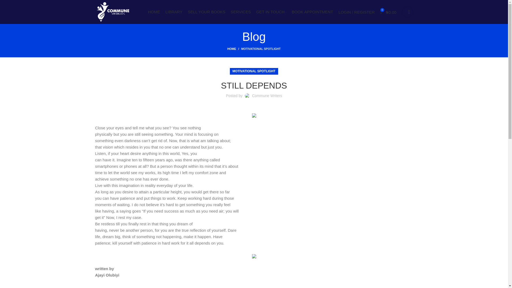 The width and height of the screenshot is (512, 288). Describe the element at coordinates (154, 12) in the screenshot. I see `HOME` at that location.